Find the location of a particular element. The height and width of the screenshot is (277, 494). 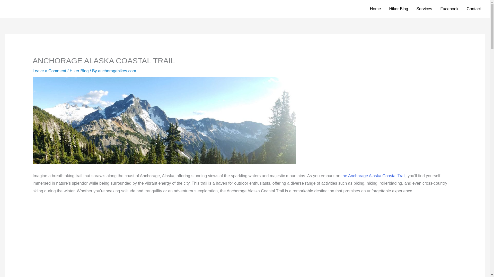

Leave a Comment is located at coordinates (49, 71).